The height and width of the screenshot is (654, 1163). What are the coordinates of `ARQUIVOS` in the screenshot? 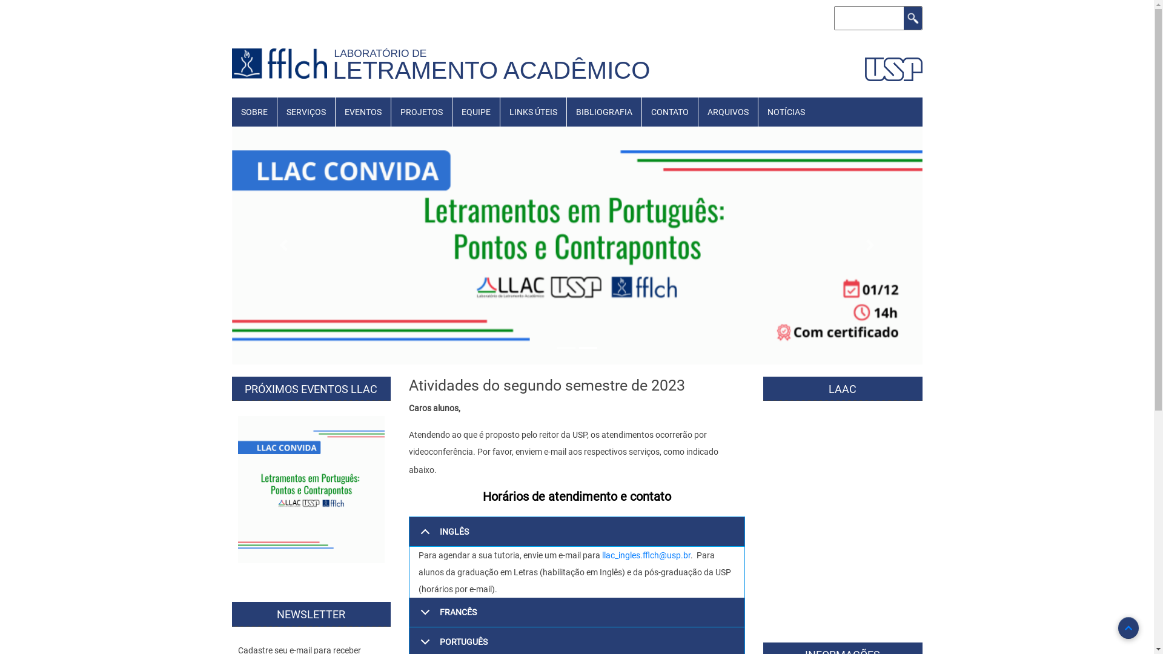 It's located at (727, 112).